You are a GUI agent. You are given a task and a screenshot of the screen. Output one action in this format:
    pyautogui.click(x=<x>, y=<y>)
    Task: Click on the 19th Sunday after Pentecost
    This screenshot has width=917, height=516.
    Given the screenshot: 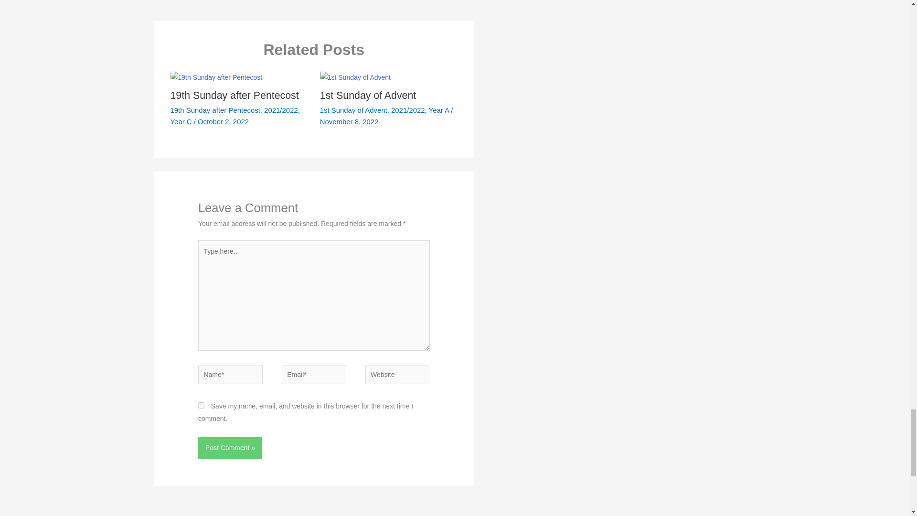 What is the action you would take?
    pyautogui.click(x=234, y=95)
    